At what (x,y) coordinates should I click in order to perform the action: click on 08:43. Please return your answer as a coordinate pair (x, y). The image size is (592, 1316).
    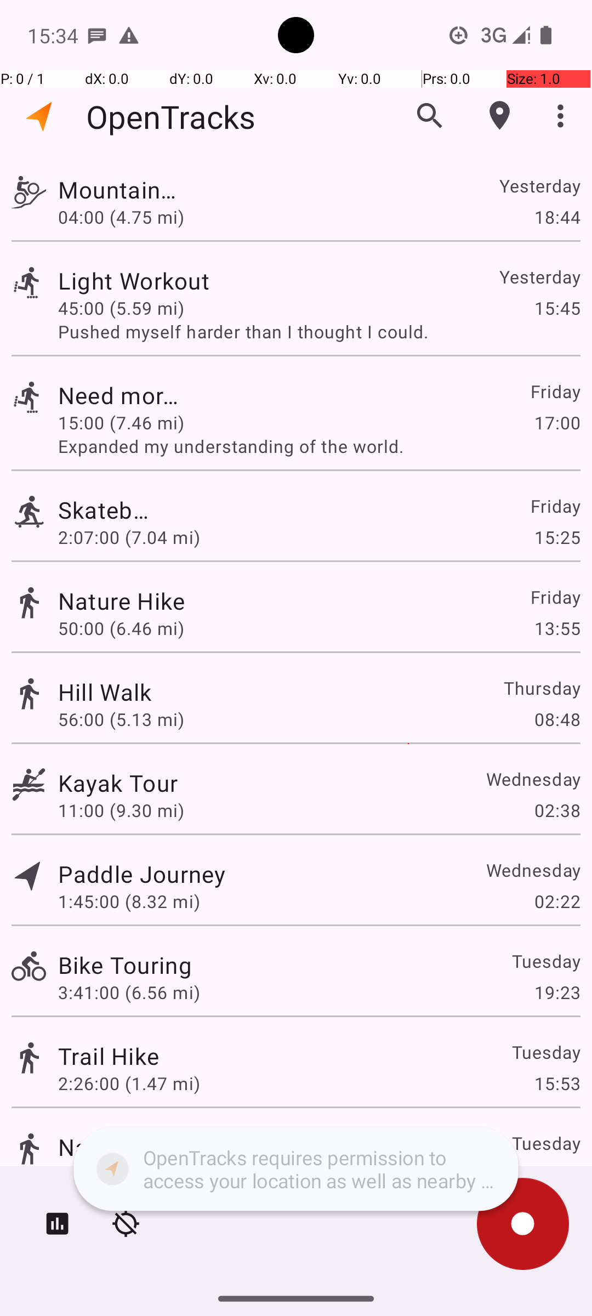
    Looking at the image, I should click on (557, 1175).